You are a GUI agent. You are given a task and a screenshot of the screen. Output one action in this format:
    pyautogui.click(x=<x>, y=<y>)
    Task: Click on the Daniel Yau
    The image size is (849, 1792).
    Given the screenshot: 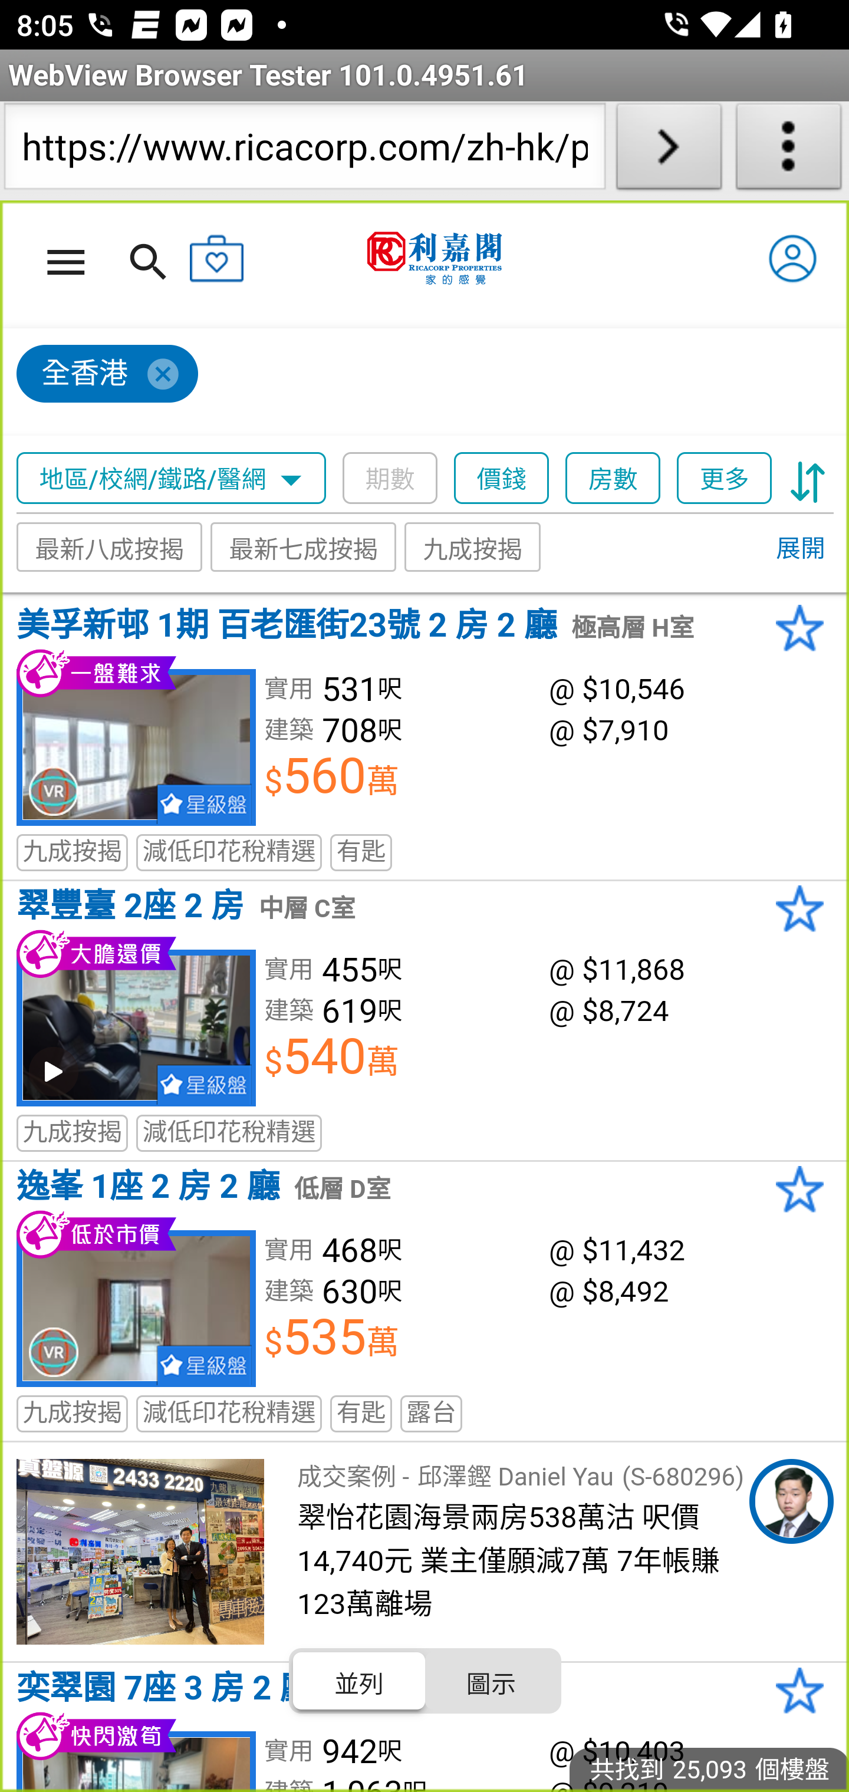 What is the action you would take?
    pyautogui.click(x=791, y=1501)
    